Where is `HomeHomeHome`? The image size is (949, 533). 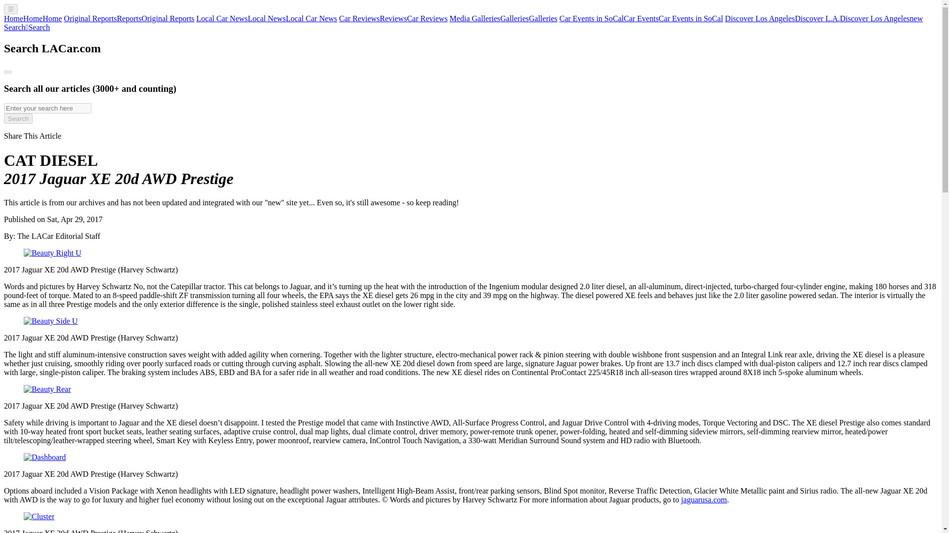
HomeHomeHome is located at coordinates (33, 19).